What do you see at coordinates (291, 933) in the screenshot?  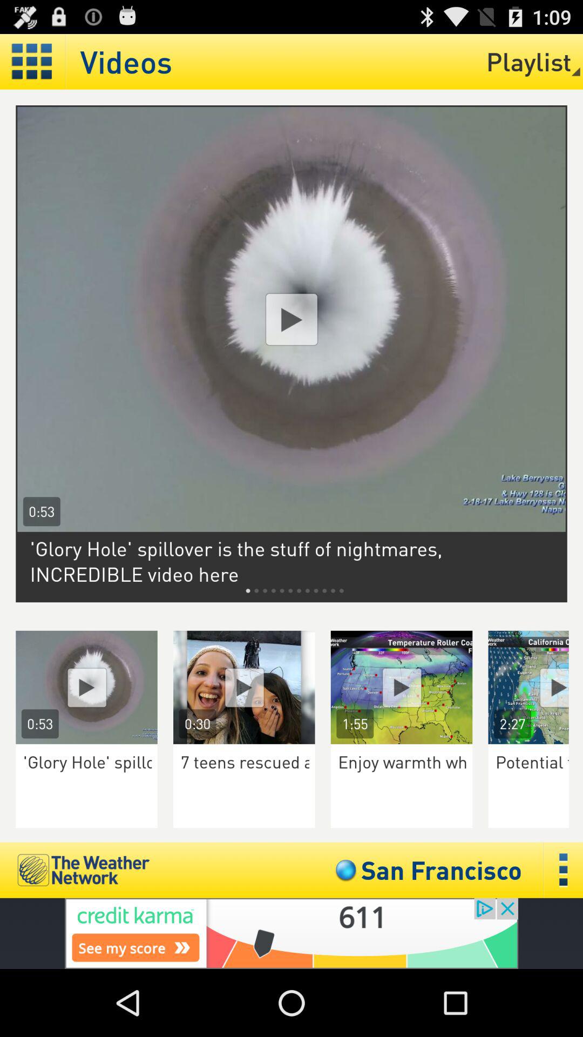 I see `click to go to credit karma app` at bounding box center [291, 933].